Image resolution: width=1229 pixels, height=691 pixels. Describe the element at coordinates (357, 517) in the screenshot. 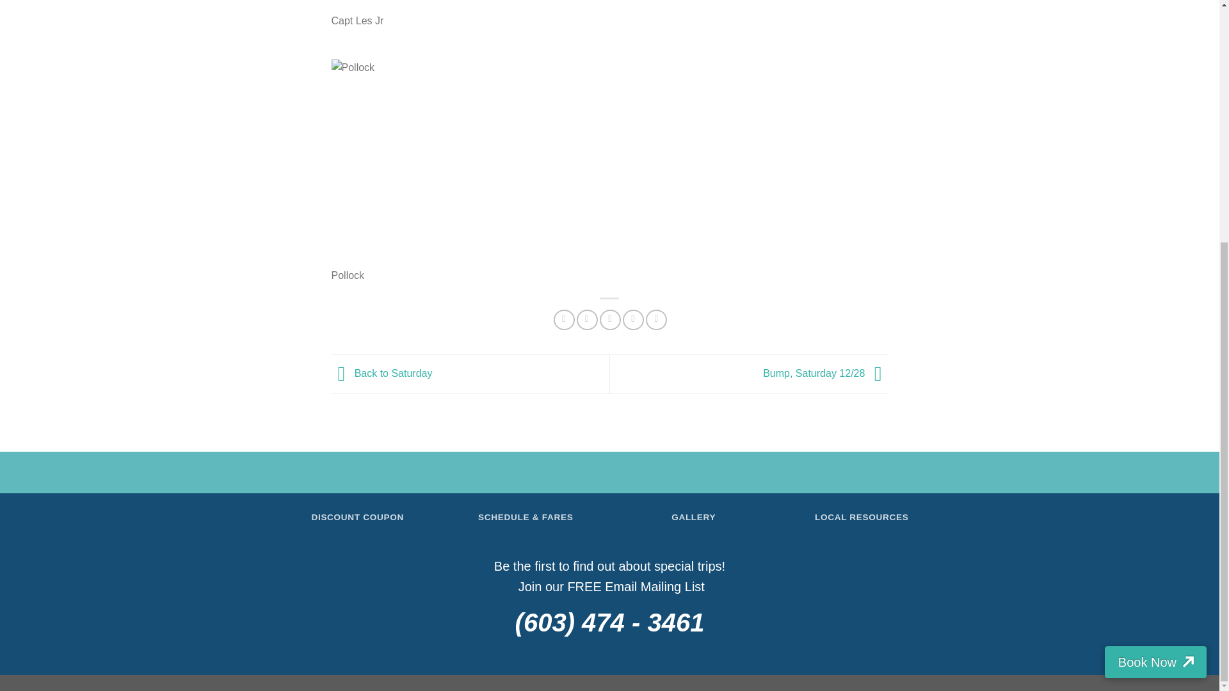

I see `DISCOUNT COUPON` at that location.